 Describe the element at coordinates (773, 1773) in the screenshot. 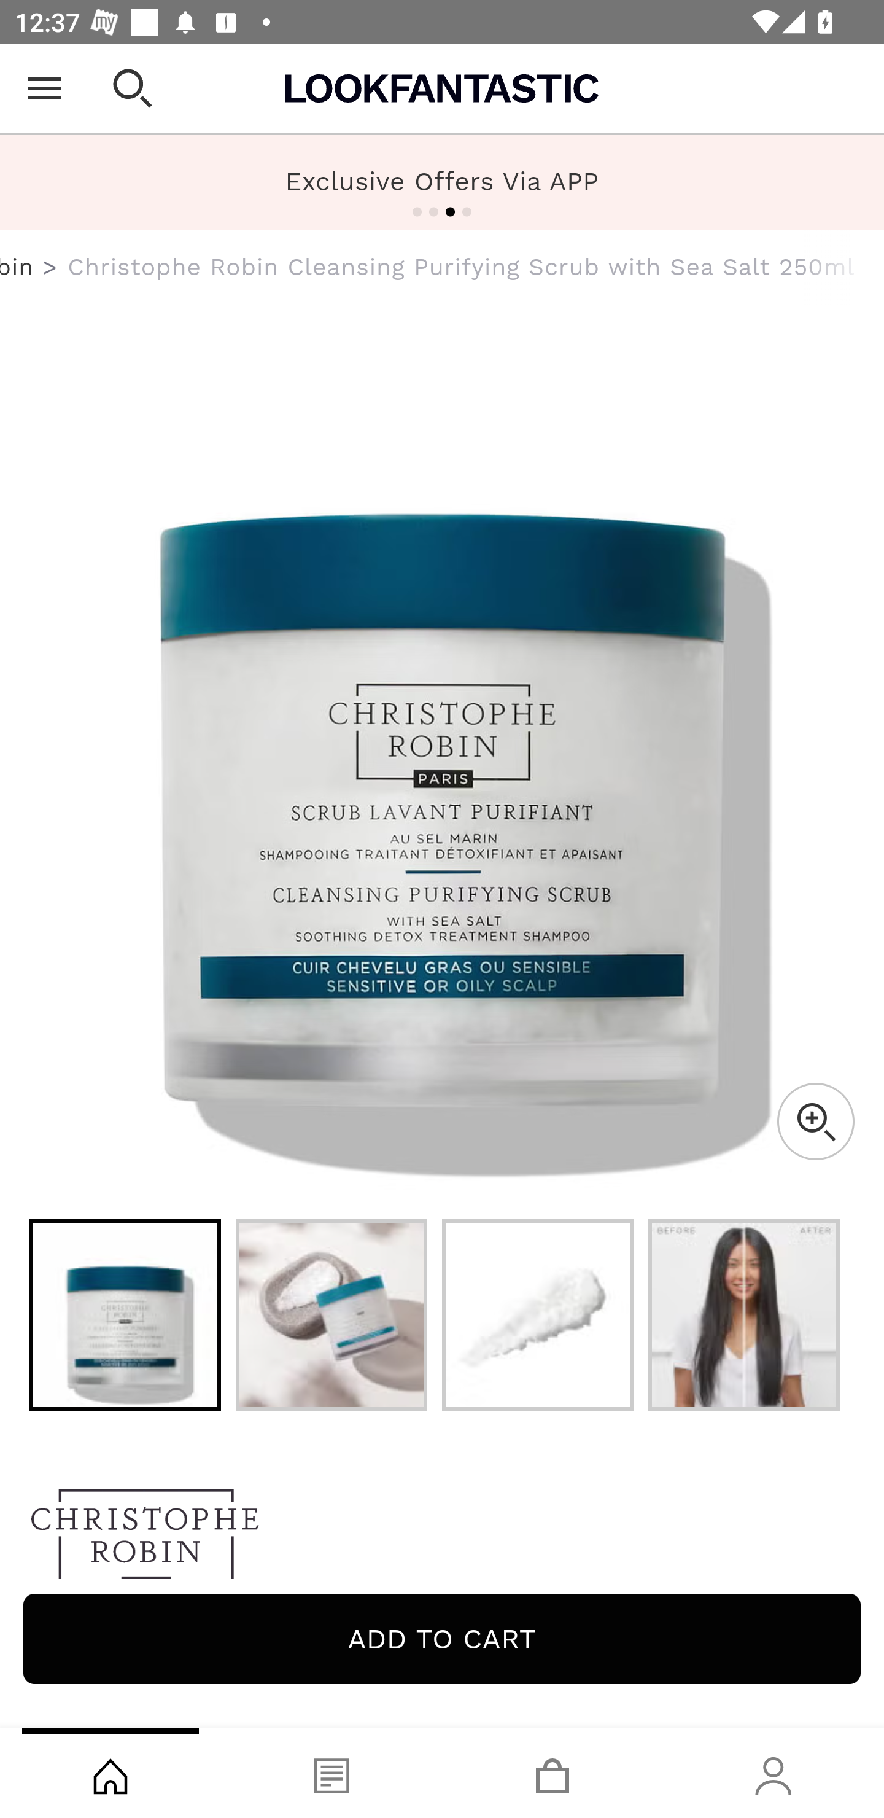

I see `Account, tab, 4 of 4` at that location.